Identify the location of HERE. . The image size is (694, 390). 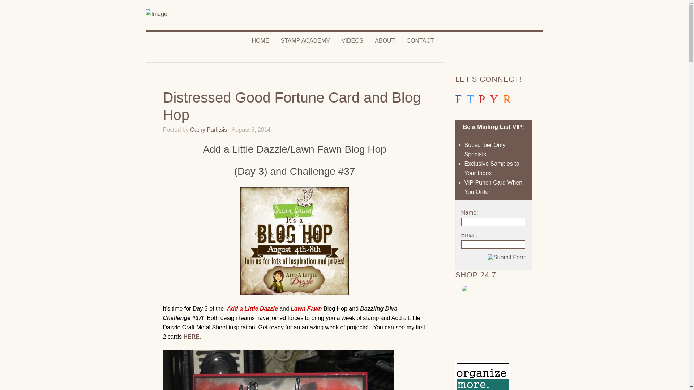
(193, 337).